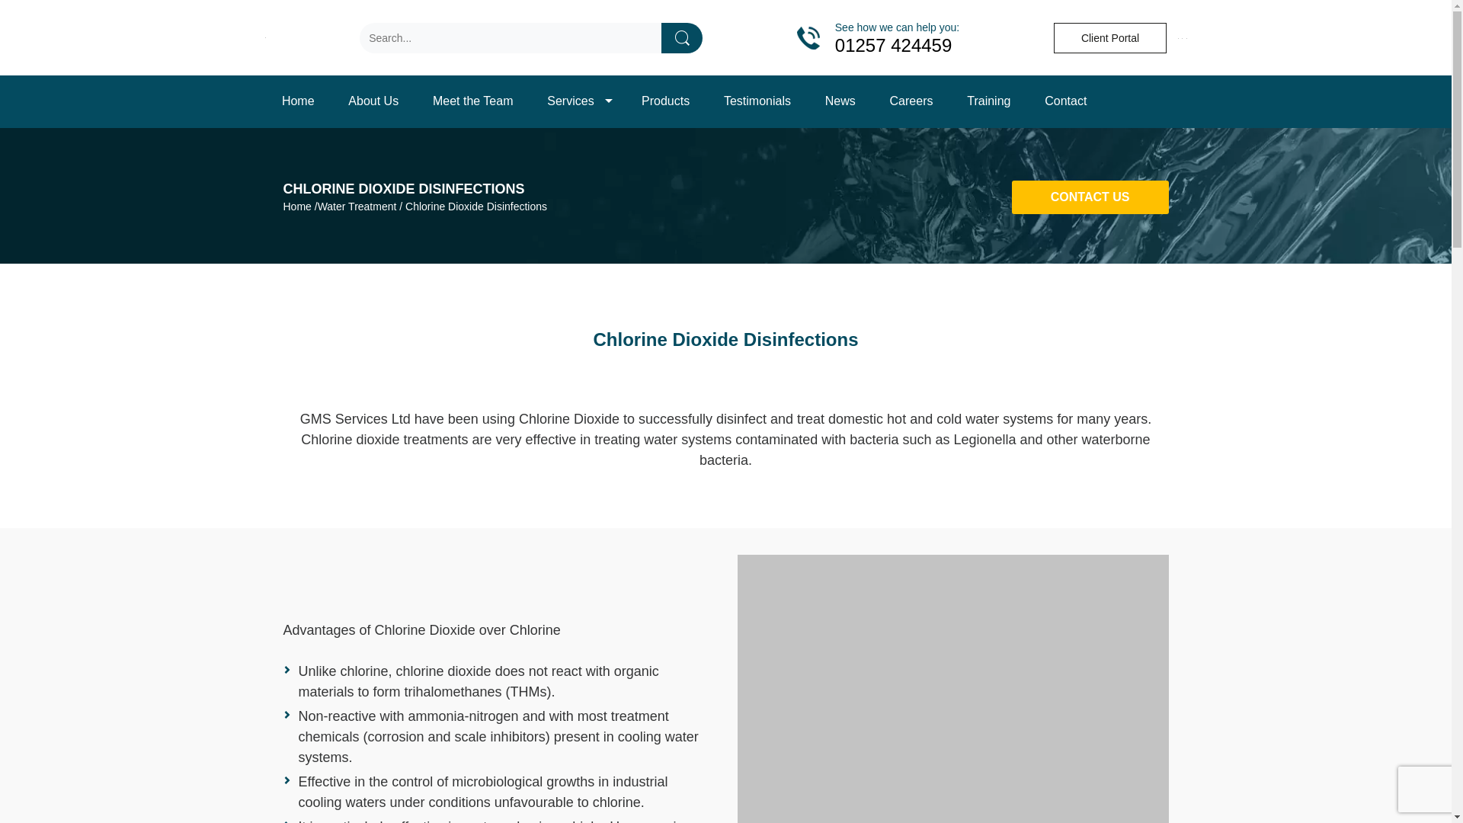 This screenshot has height=823, width=1463. I want to click on Meet the Team, so click(472, 102).